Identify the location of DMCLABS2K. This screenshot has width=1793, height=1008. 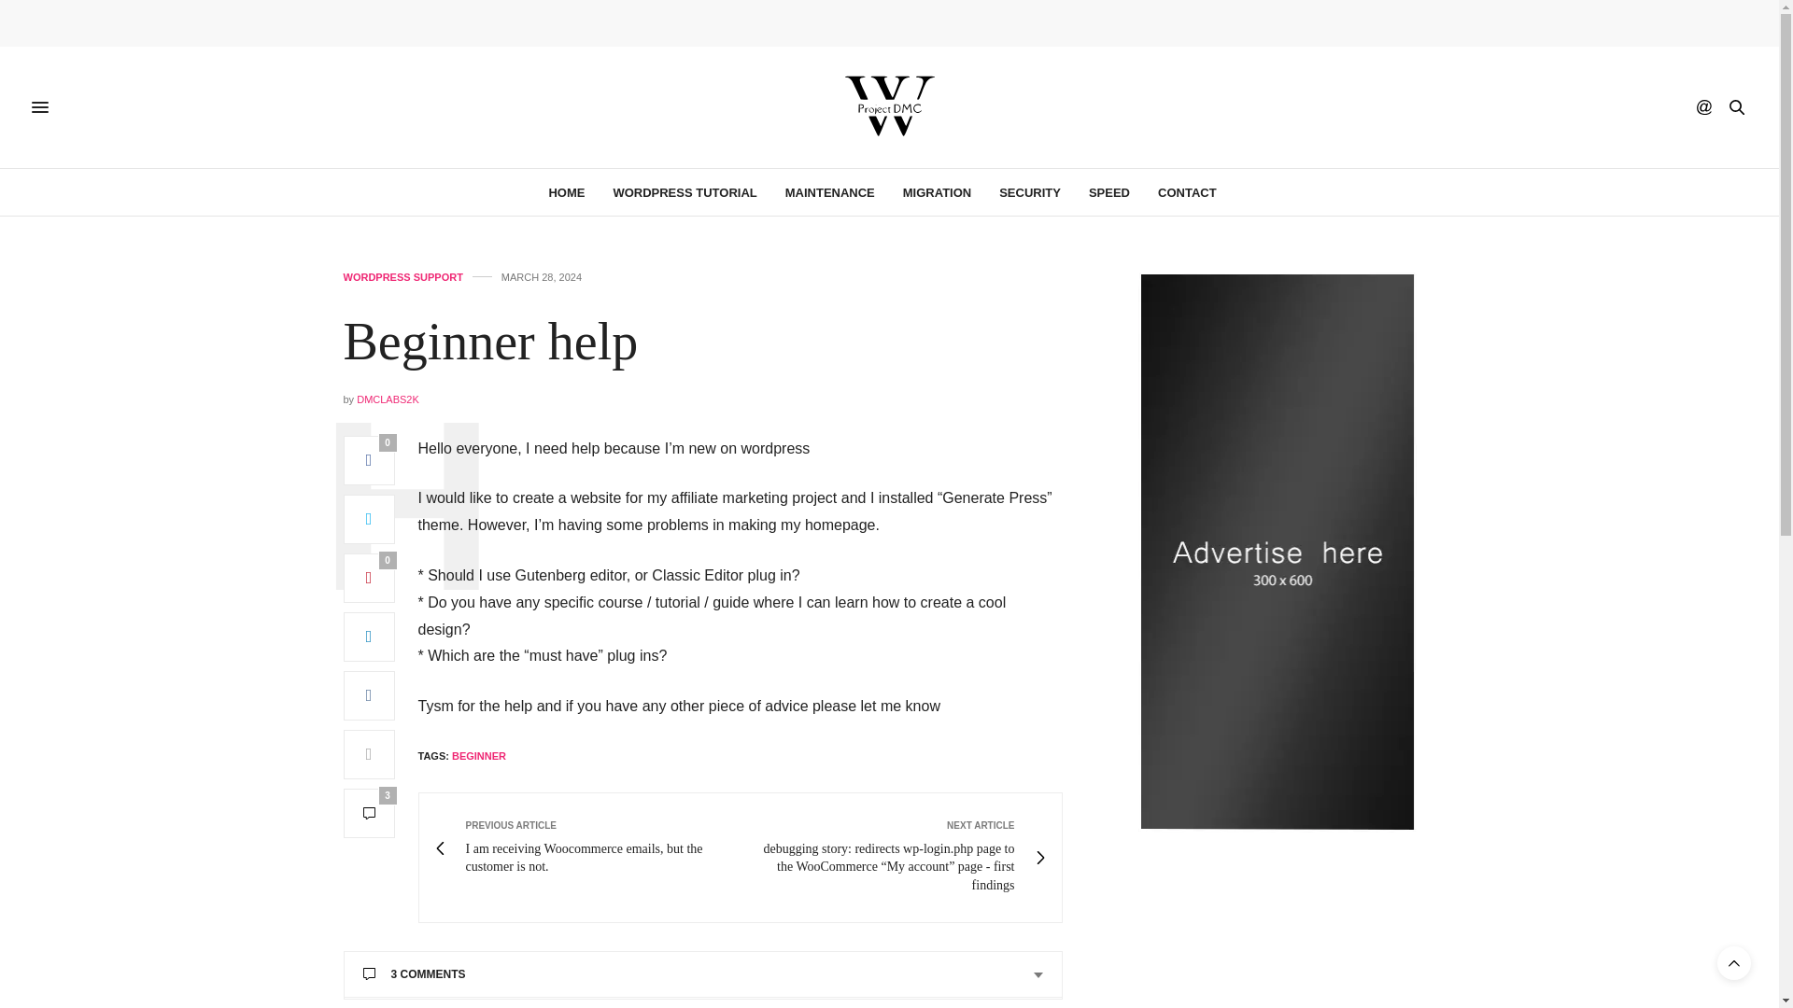
(388, 399).